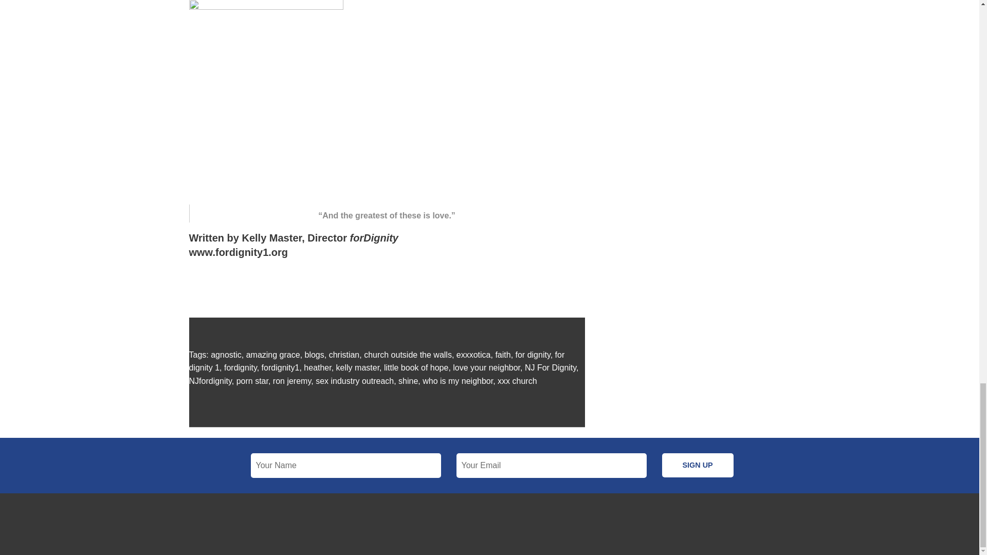 This screenshot has height=555, width=987. What do you see at coordinates (317, 367) in the screenshot?
I see `heather` at bounding box center [317, 367].